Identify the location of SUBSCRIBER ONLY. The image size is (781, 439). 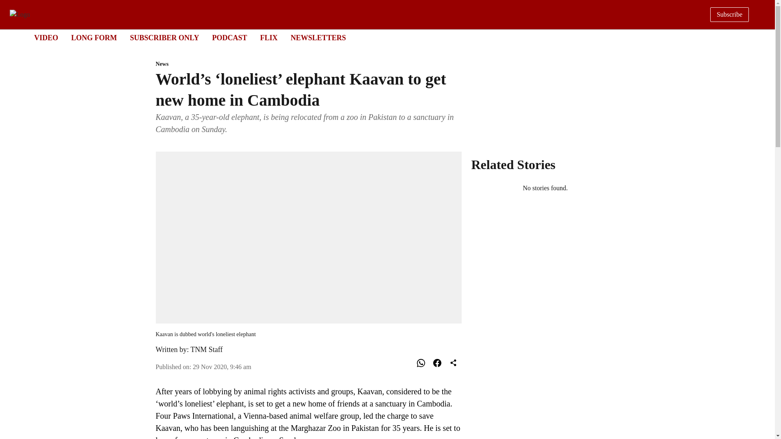
(164, 37).